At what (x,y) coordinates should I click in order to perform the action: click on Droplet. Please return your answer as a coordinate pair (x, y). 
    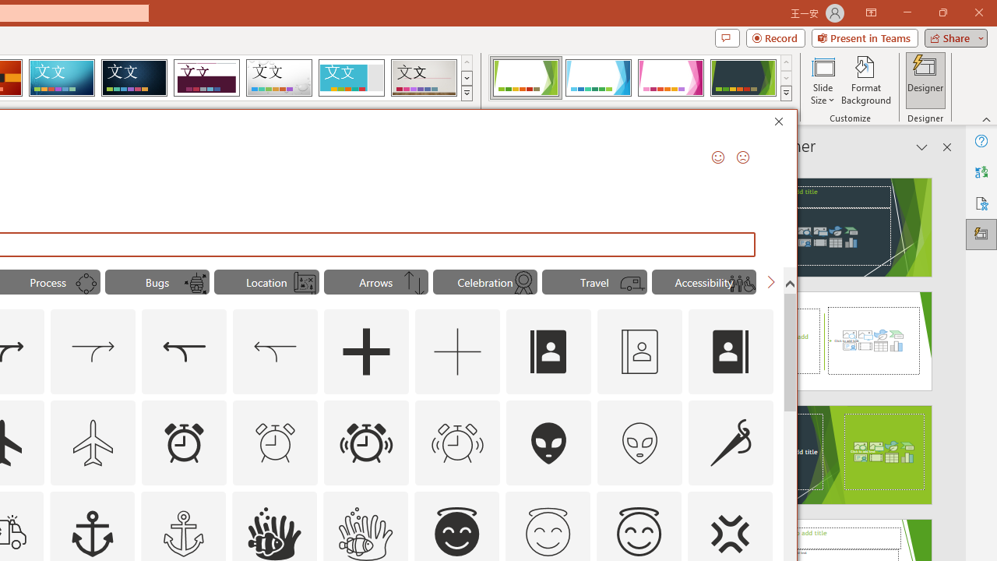
    Looking at the image, I should click on (279, 78).